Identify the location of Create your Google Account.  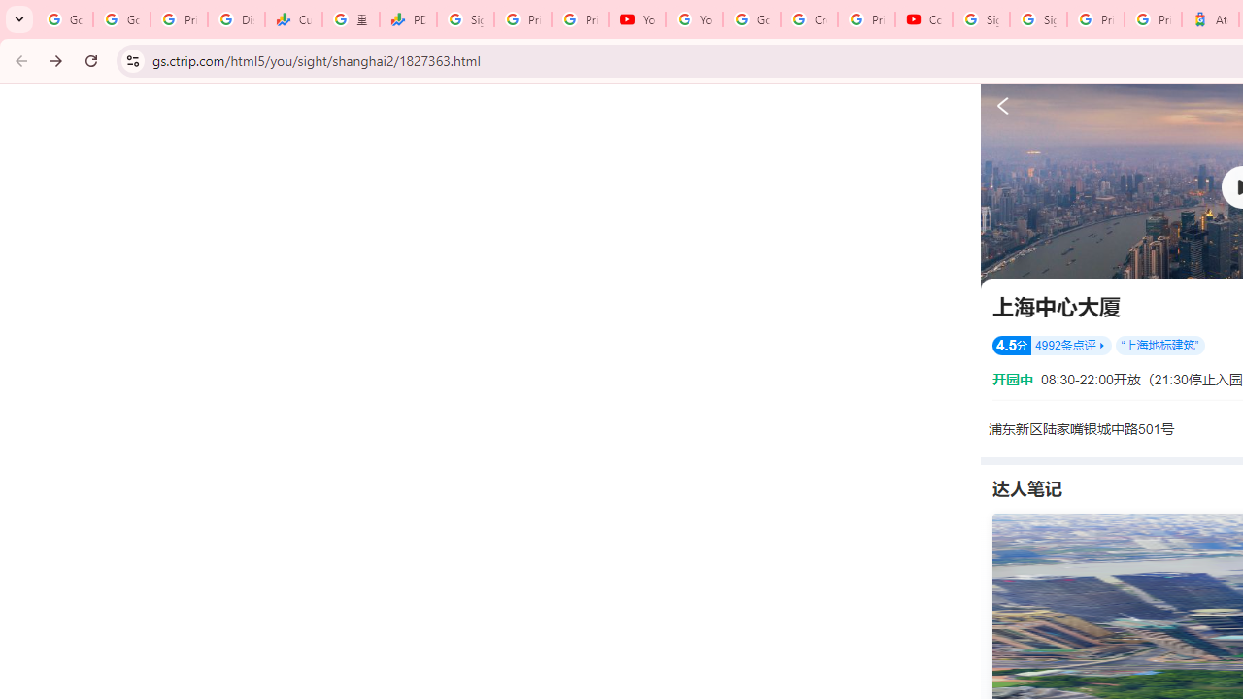
(808, 19).